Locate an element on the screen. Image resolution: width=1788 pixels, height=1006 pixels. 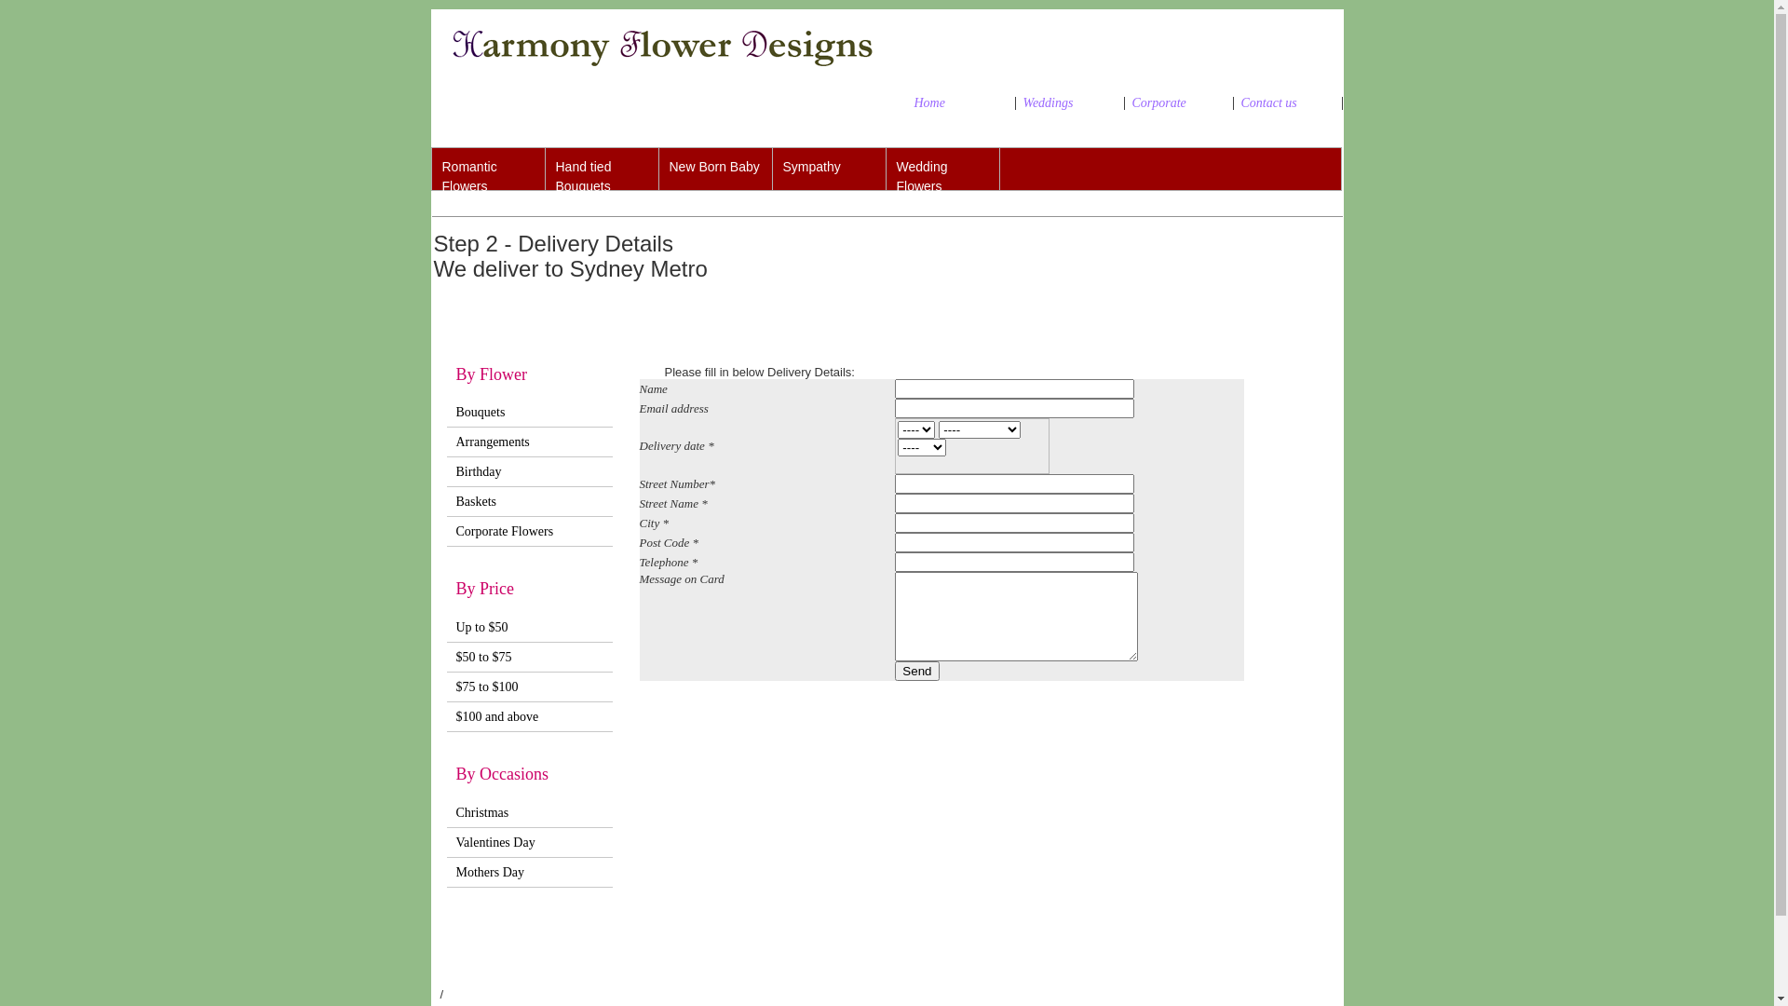
Sympathy is located at coordinates (830, 170).